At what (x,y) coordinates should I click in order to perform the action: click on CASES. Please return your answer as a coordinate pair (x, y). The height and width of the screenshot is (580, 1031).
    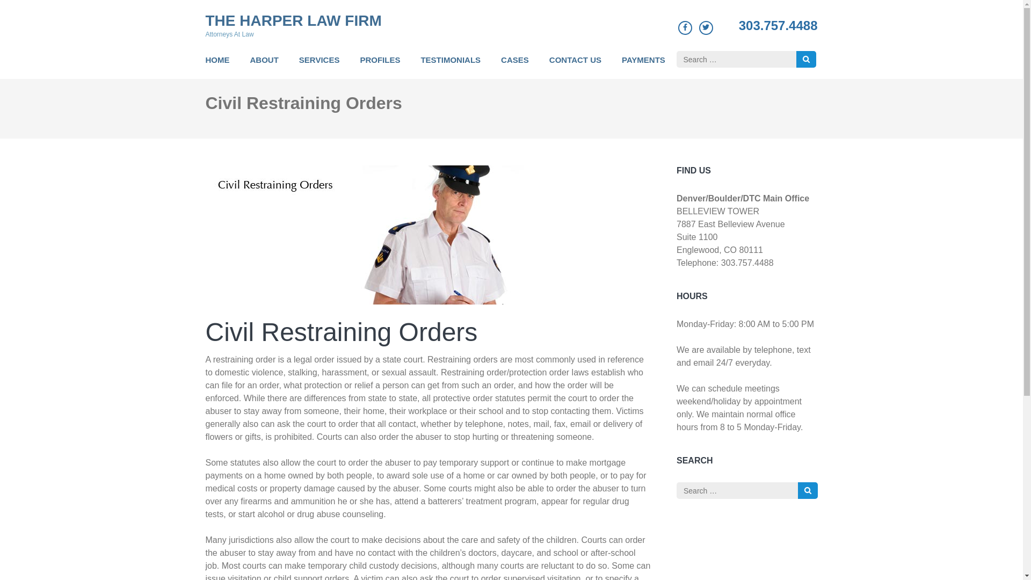
    Looking at the image, I should click on (514, 66).